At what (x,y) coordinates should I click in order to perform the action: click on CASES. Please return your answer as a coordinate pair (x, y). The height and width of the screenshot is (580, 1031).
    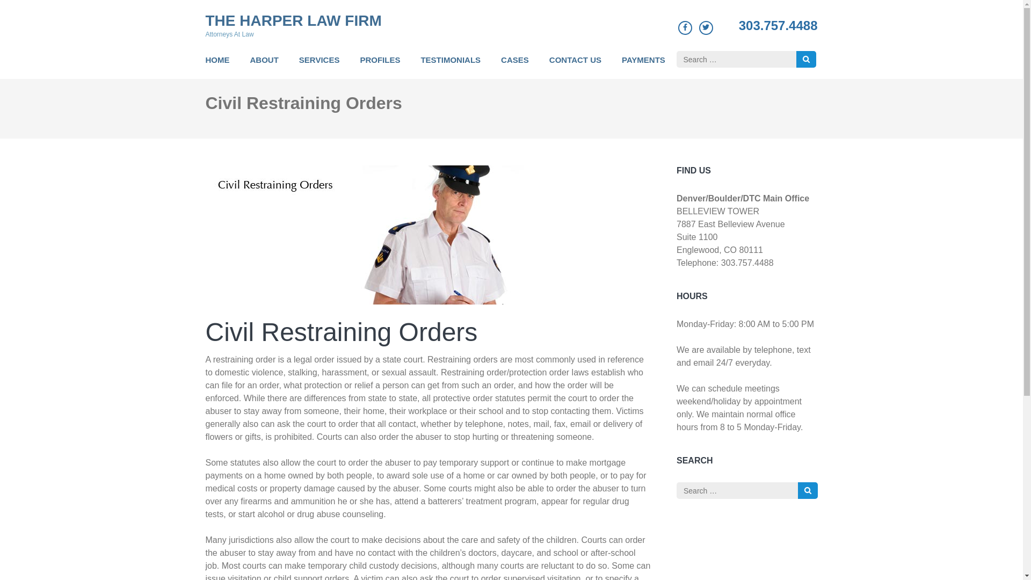
    Looking at the image, I should click on (514, 66).